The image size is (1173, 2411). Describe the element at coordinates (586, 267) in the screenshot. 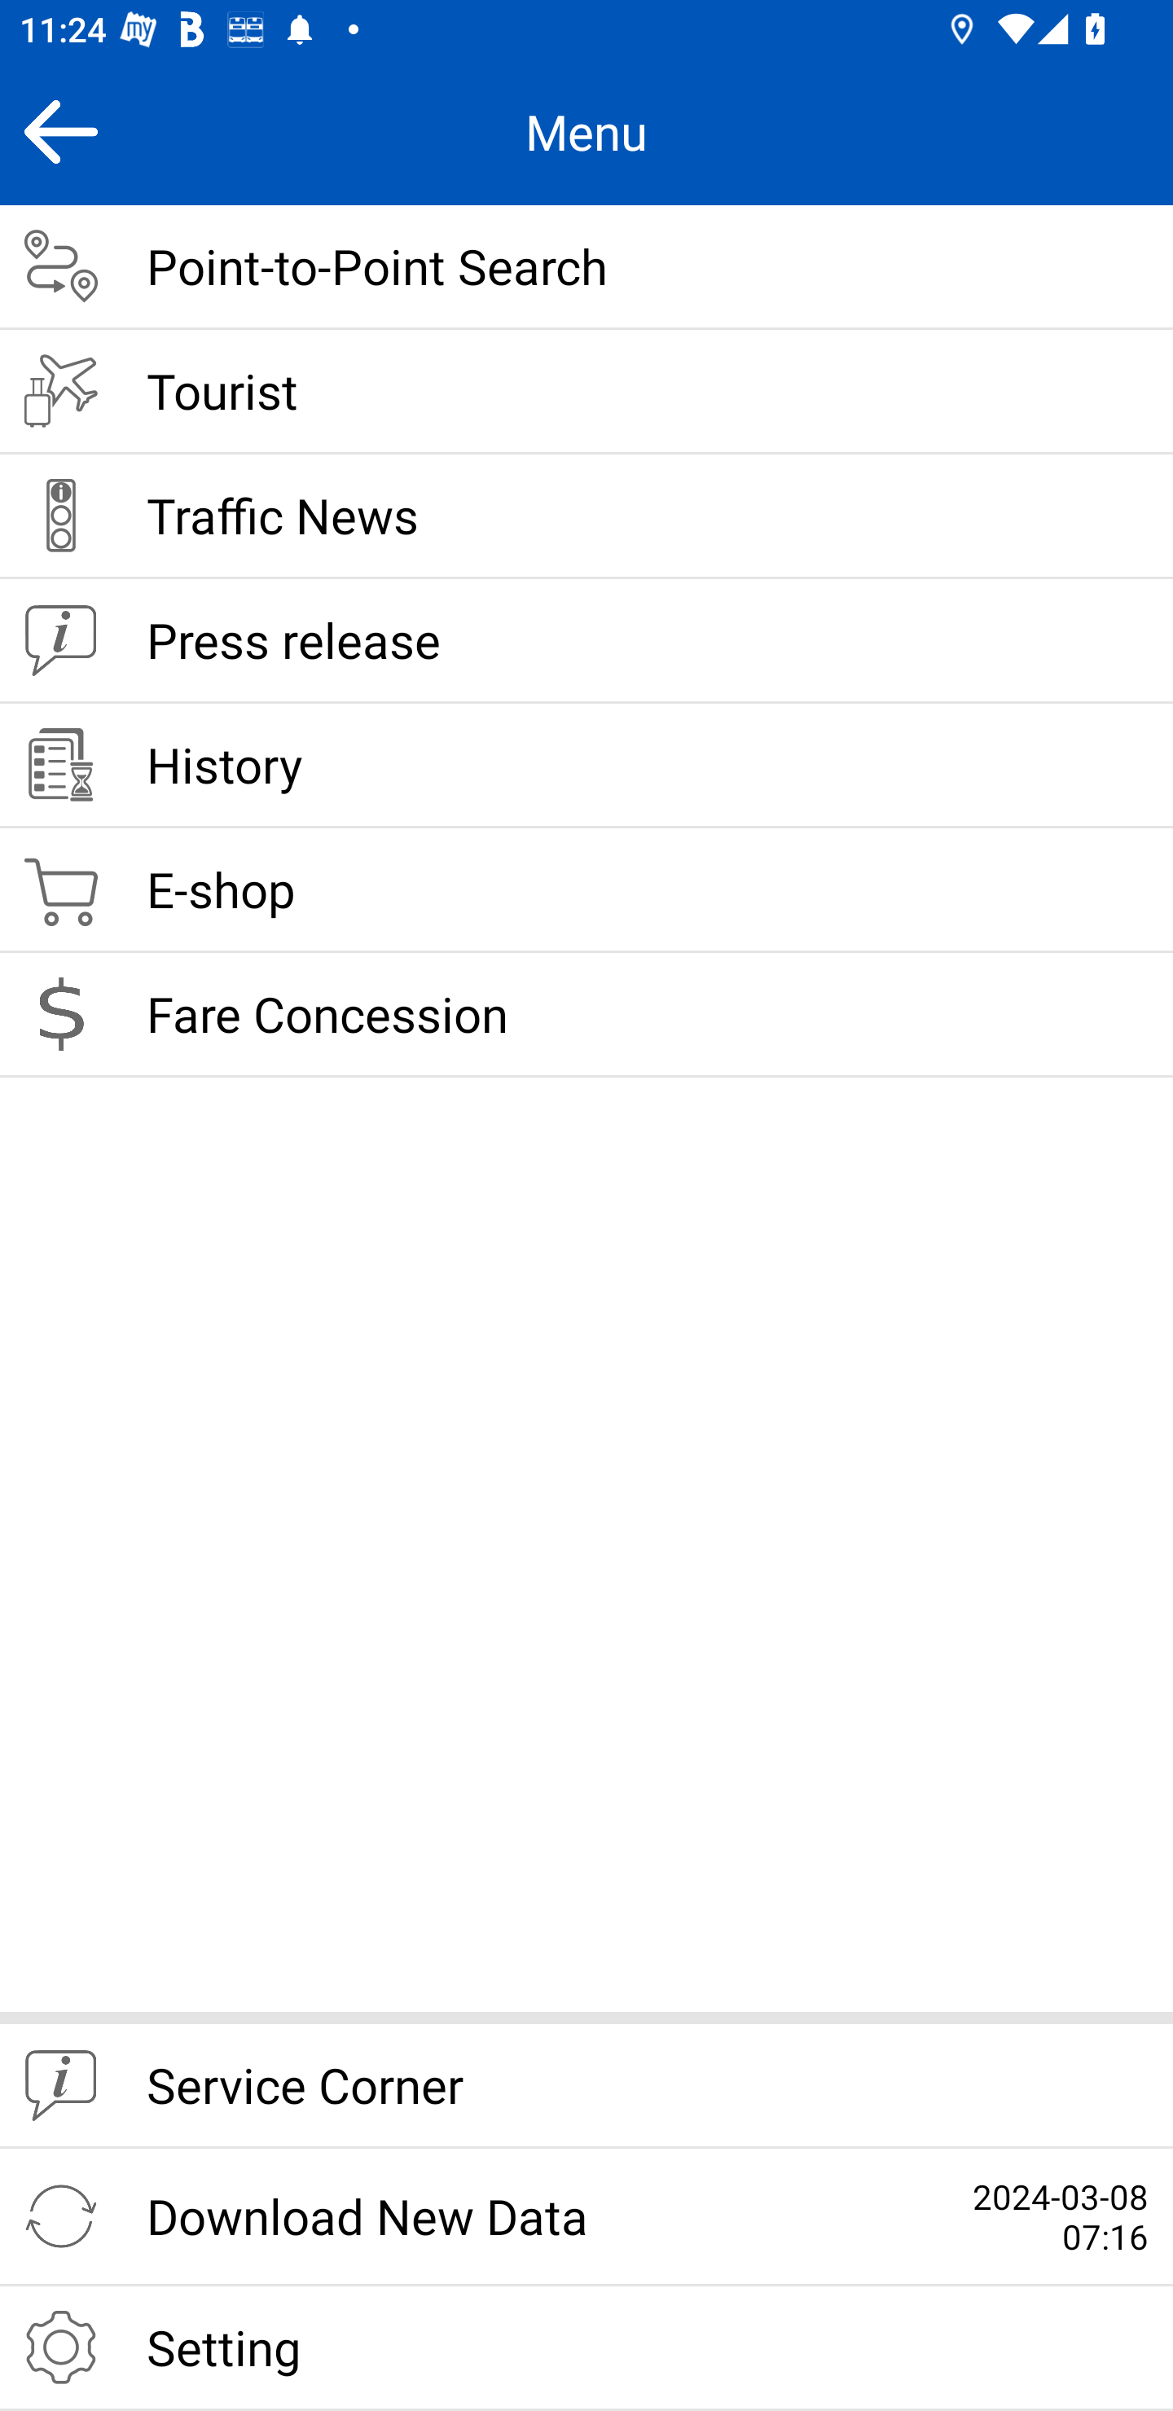

I see `Point-to-Point Search` at that location.